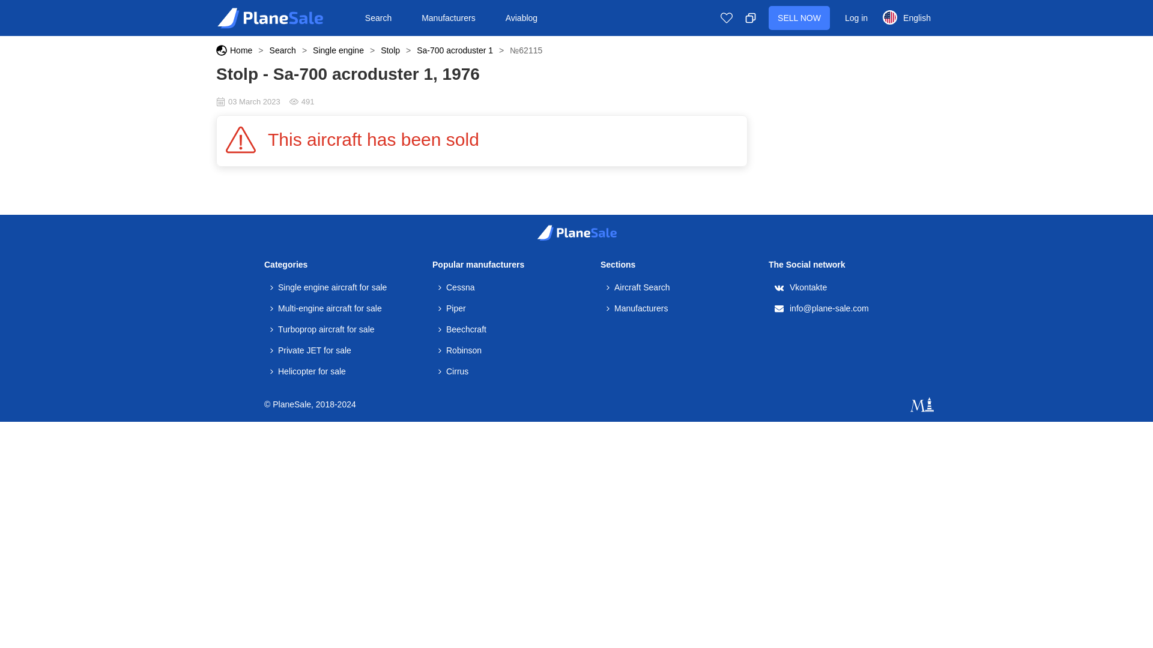  What do you see at coordinates (460, 350) in the screenshot?
I see `Robinson` at bounding box center [460, 350].